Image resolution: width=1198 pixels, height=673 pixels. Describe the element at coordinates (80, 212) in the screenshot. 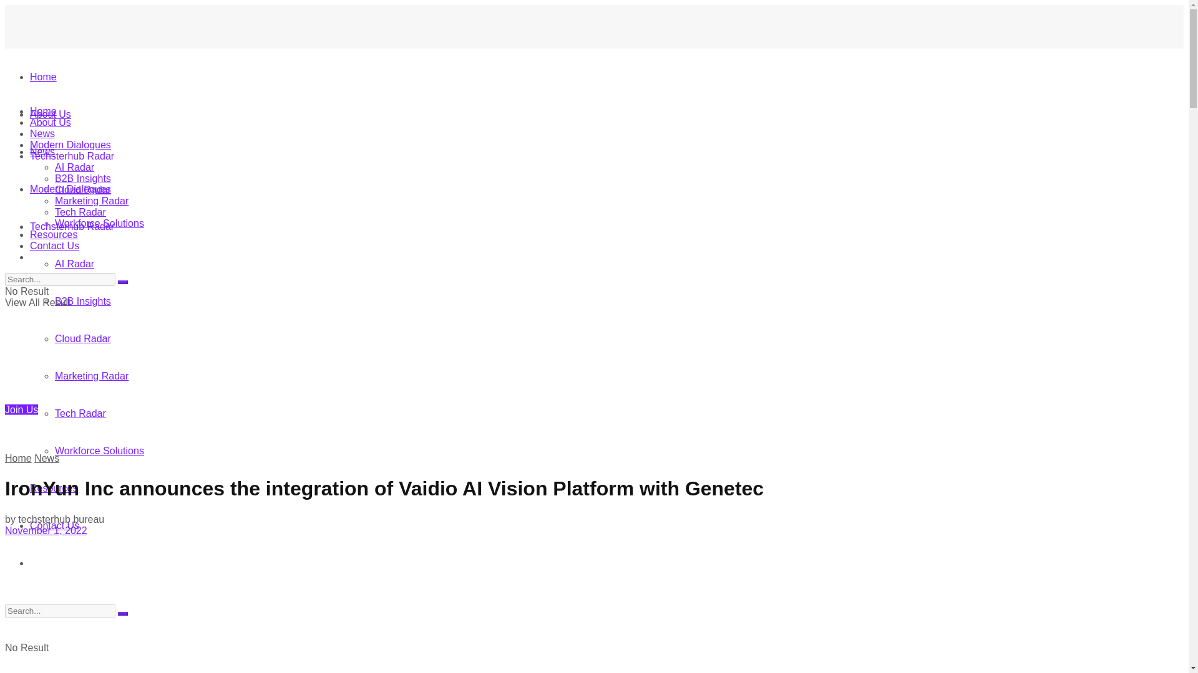

I see `Tech Radar` at that location.